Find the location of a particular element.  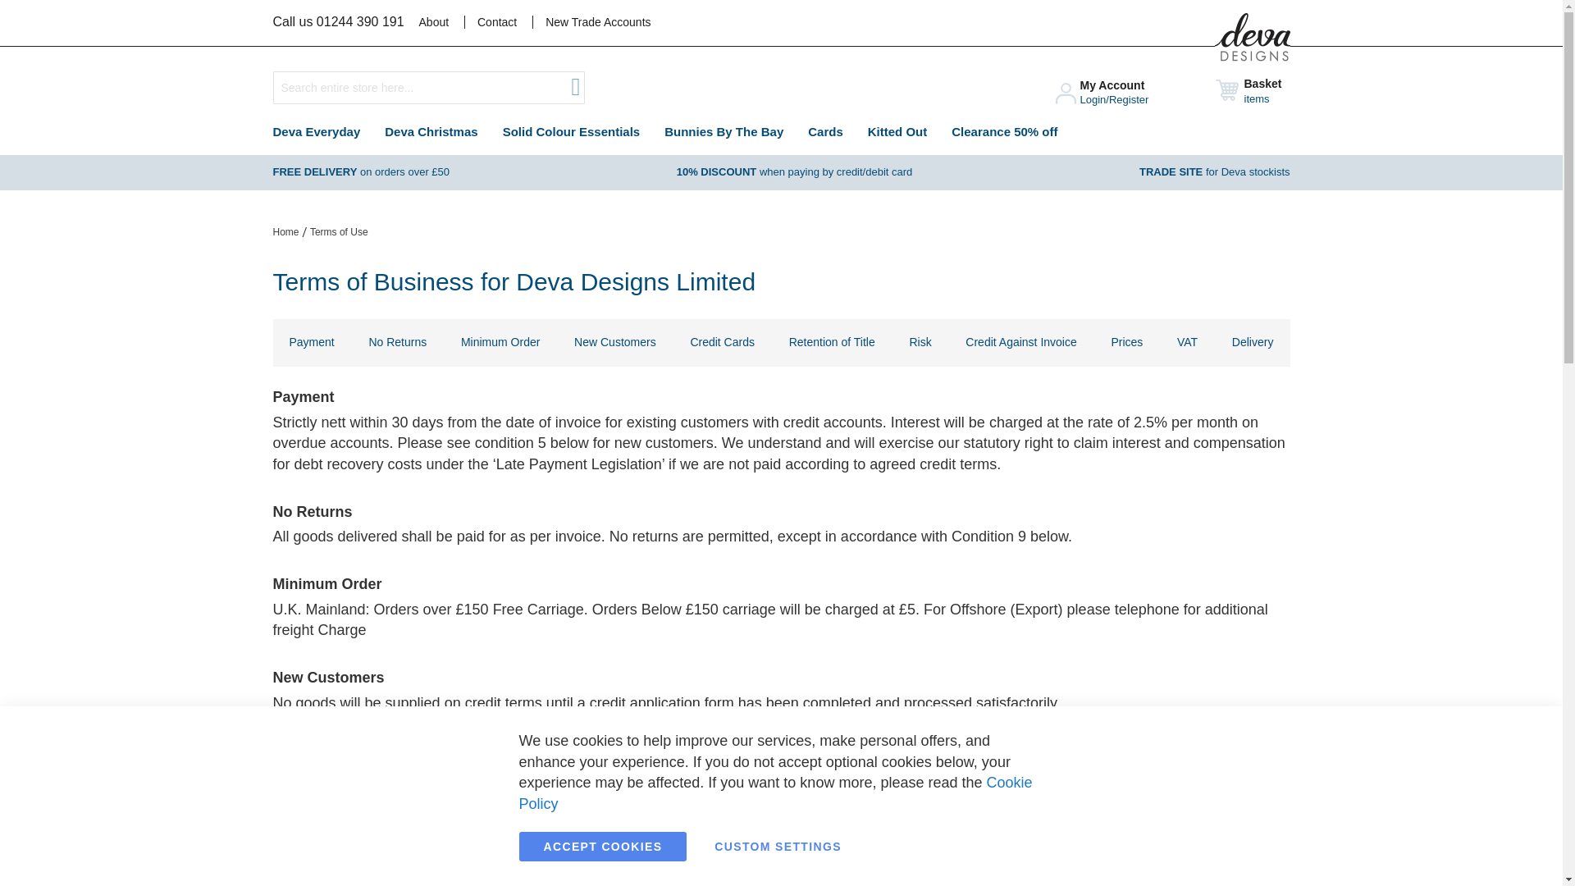

Contact is located at coordinates (497, 21).